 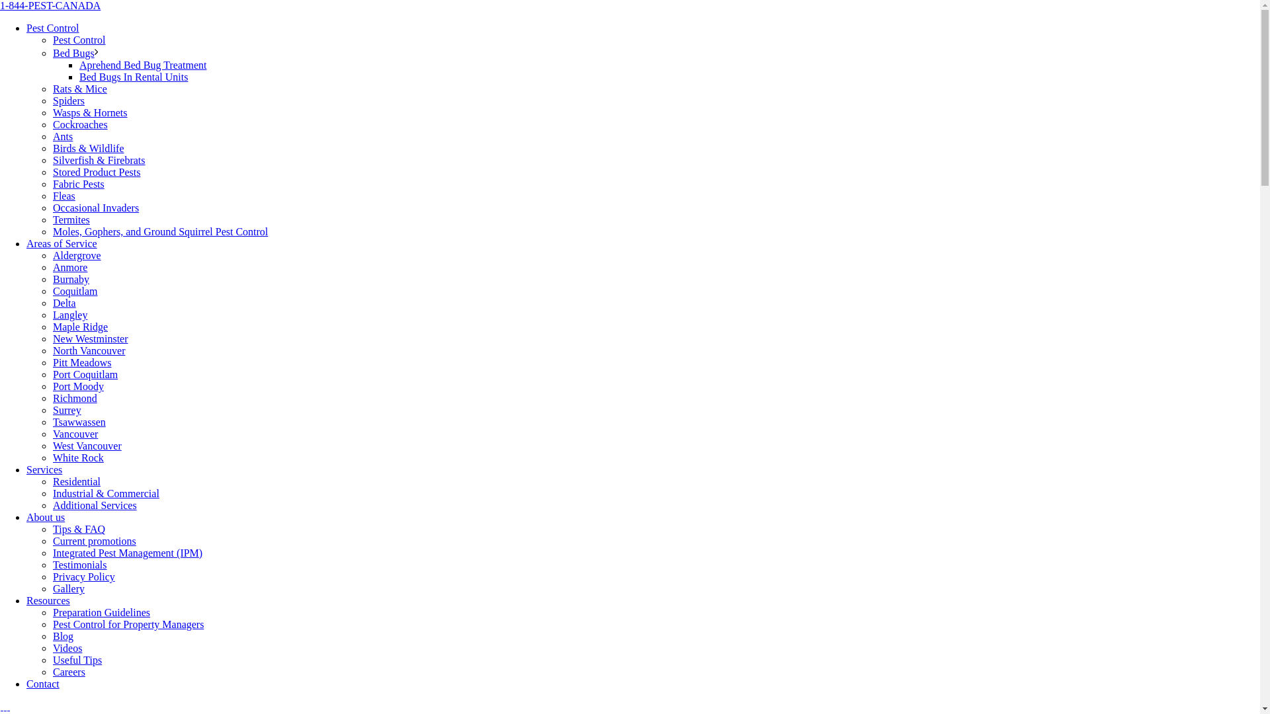 What do you see at coordinates (80, 565) in the screenshot?
I see `Testimonials` at bounding box center [80, 565].